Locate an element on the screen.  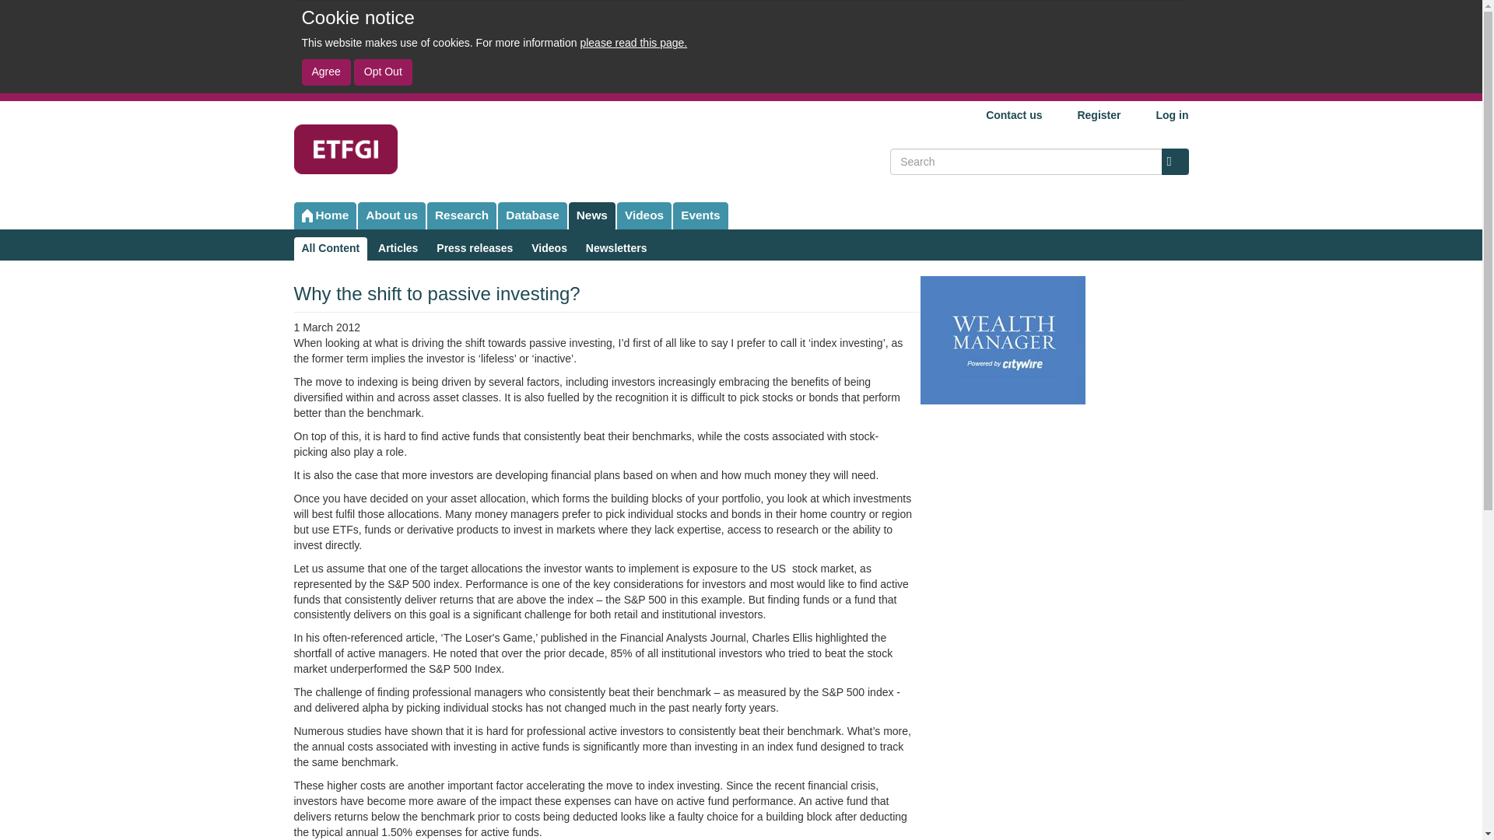
Events is located at coordinates (700, 215).